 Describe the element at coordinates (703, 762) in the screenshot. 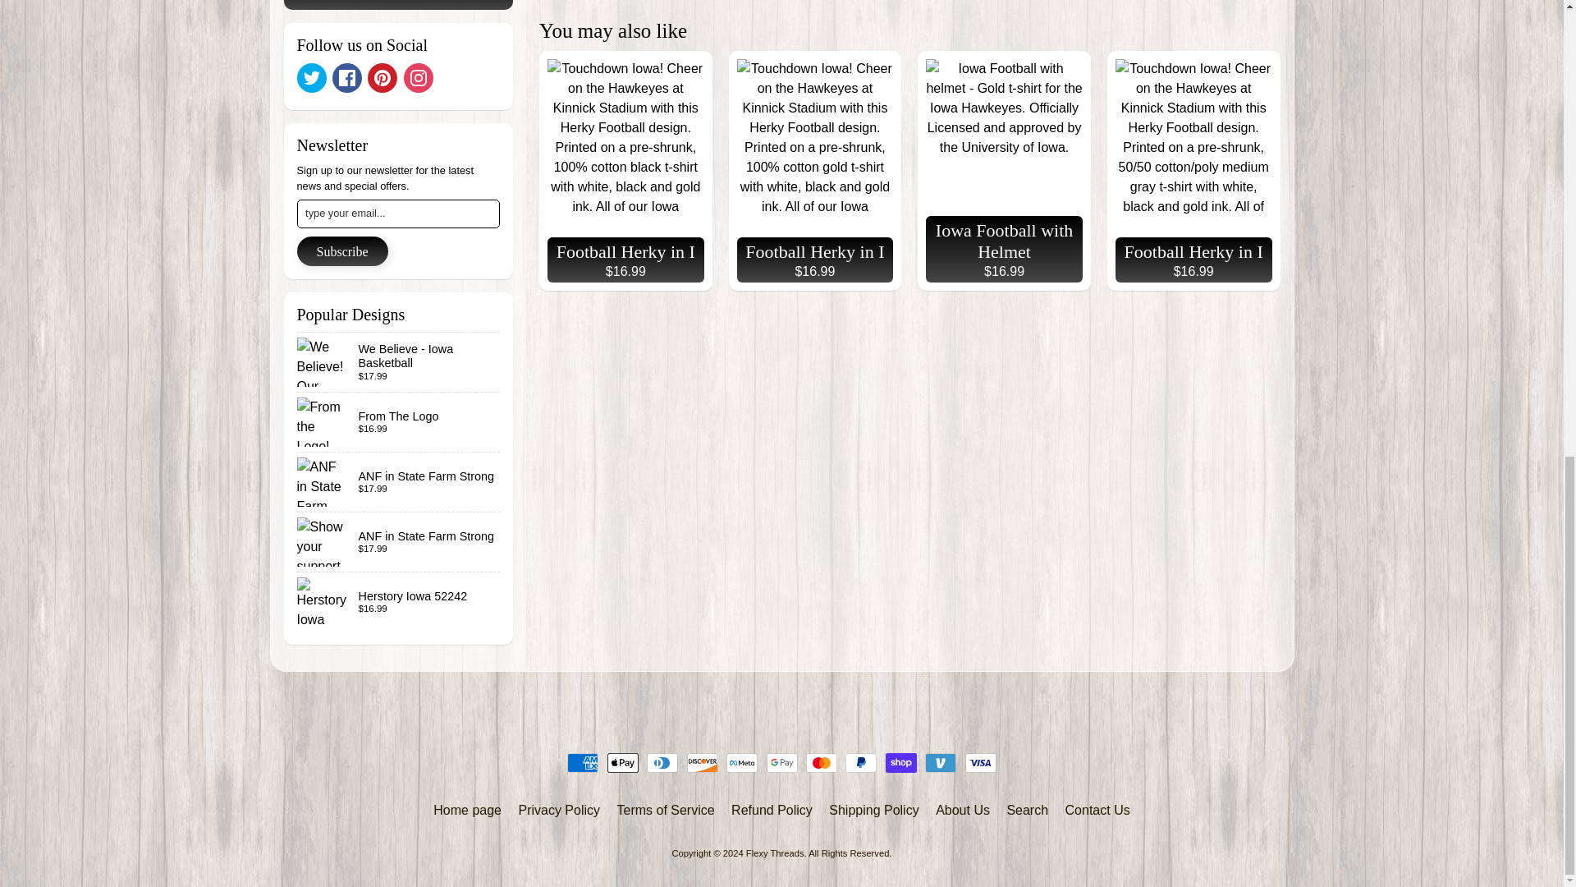

I see `Discover` at that location.